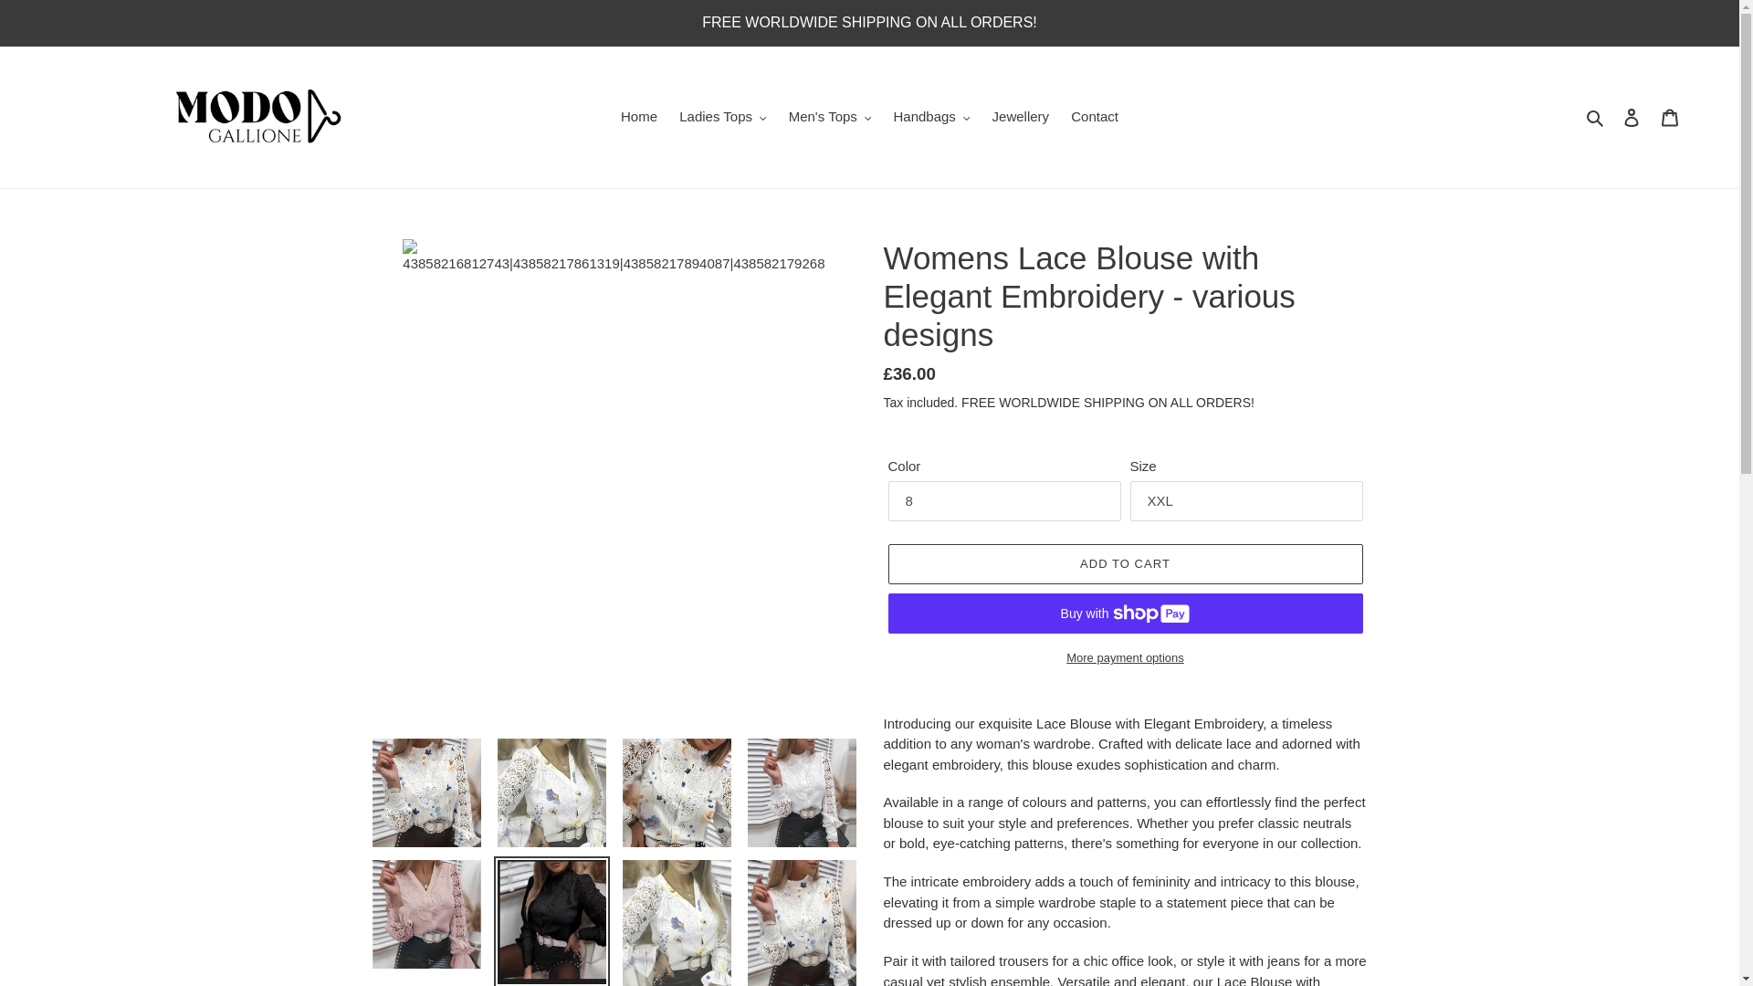  Describe the element at coordinates (831, 117) in the screenshot. I see `Men's Tops` at that location.